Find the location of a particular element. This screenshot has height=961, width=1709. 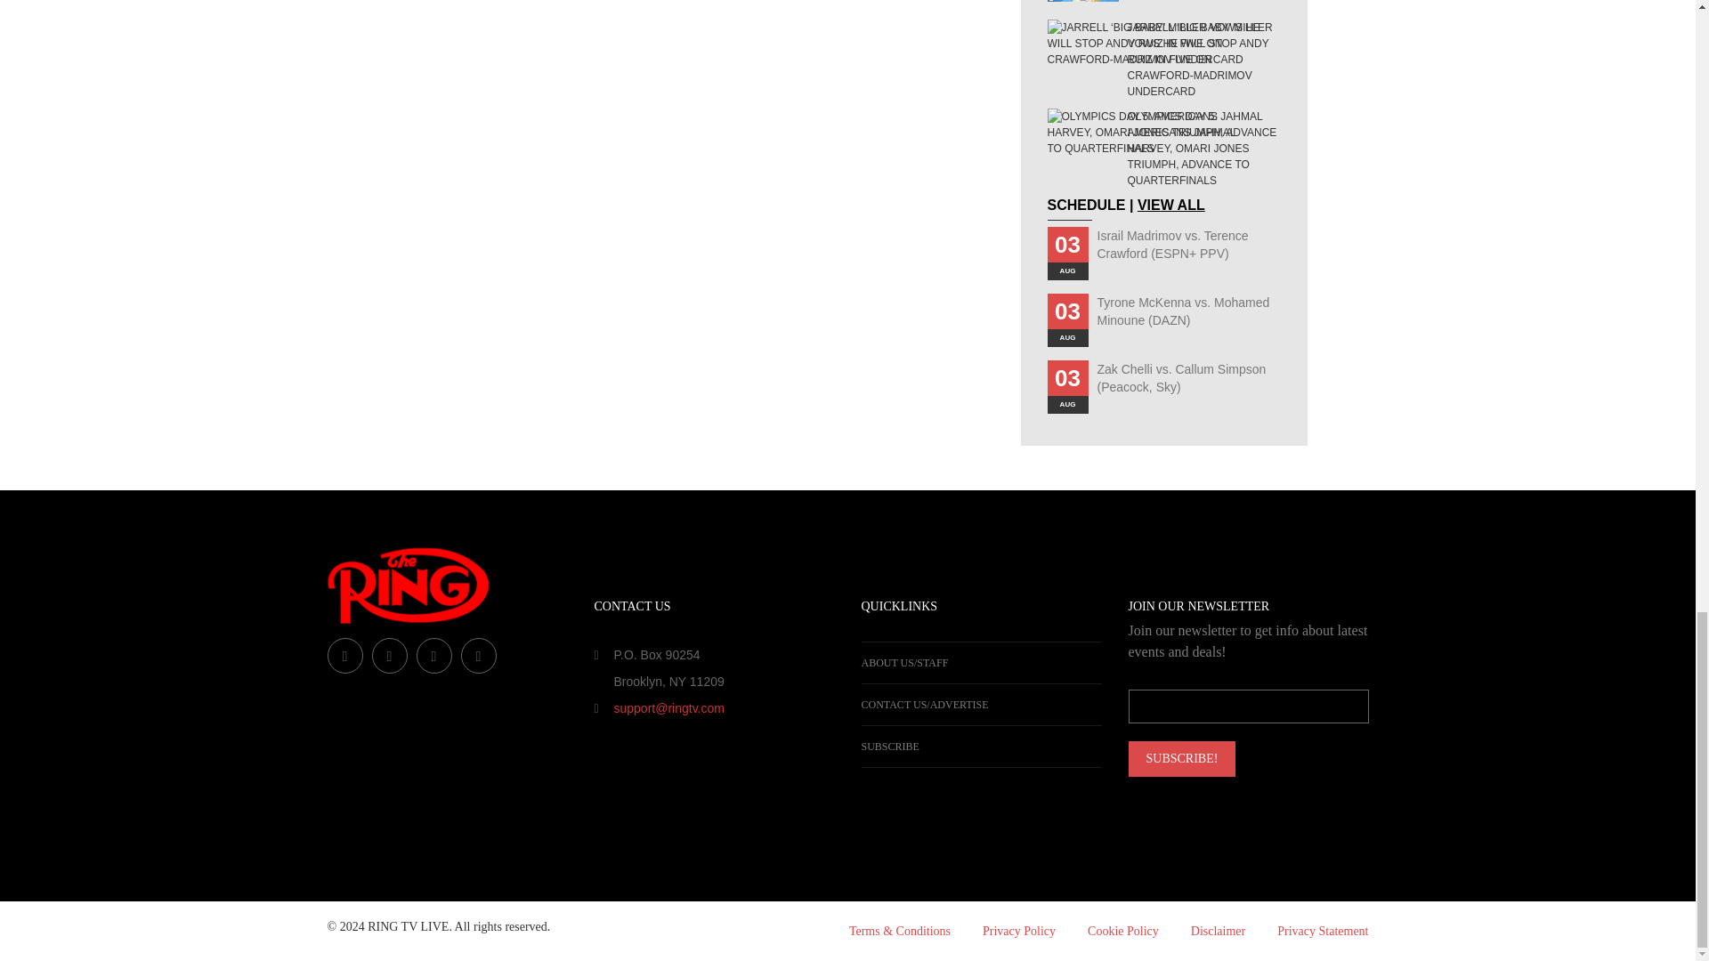

Subscribe! is located at coordinates (1182, 758).